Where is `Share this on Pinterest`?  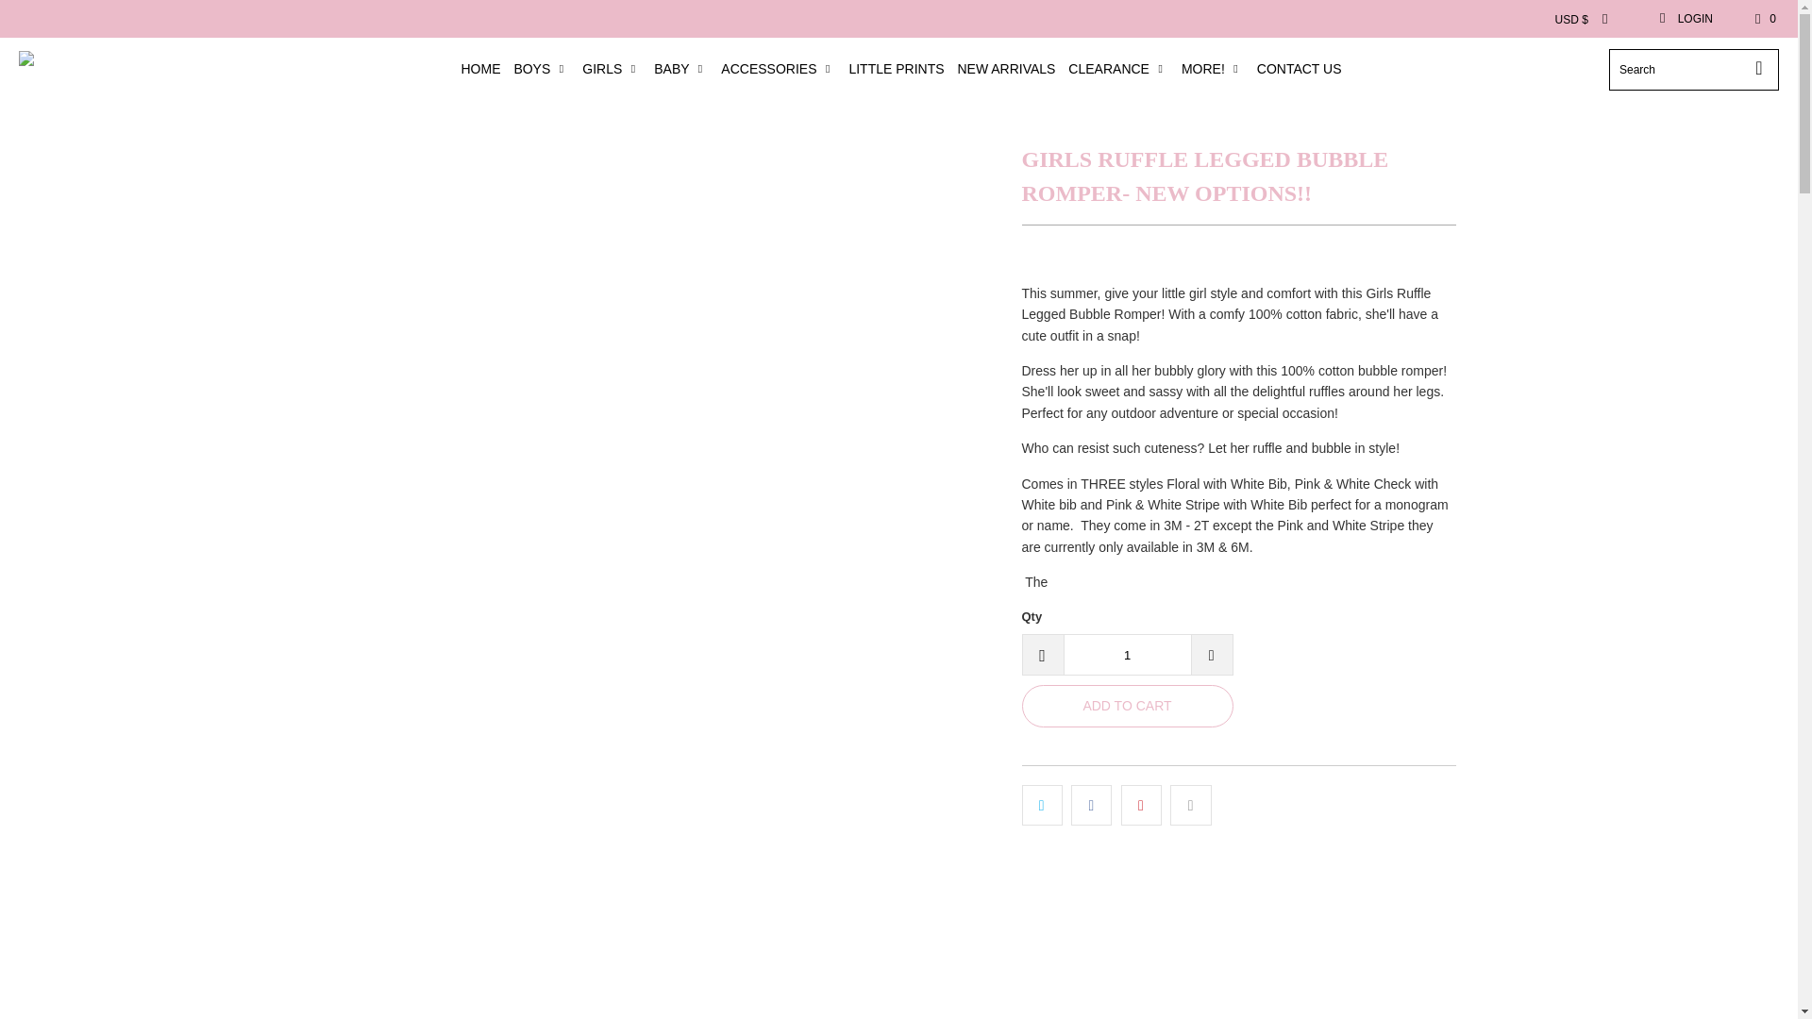
Share this on Pinterest is located at coordinates (1141, 804).